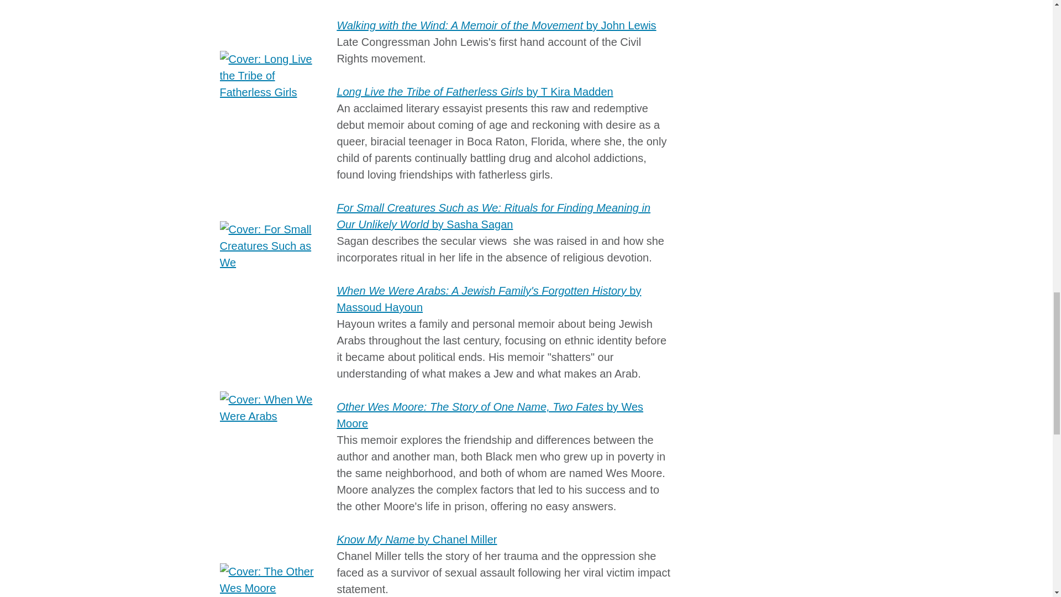 The width and height of the screenshot is (1061, 597). Describe the element at coordinates (416, 540) in the screenshot. I see `Know My Name by Chanel Miller` at that location.